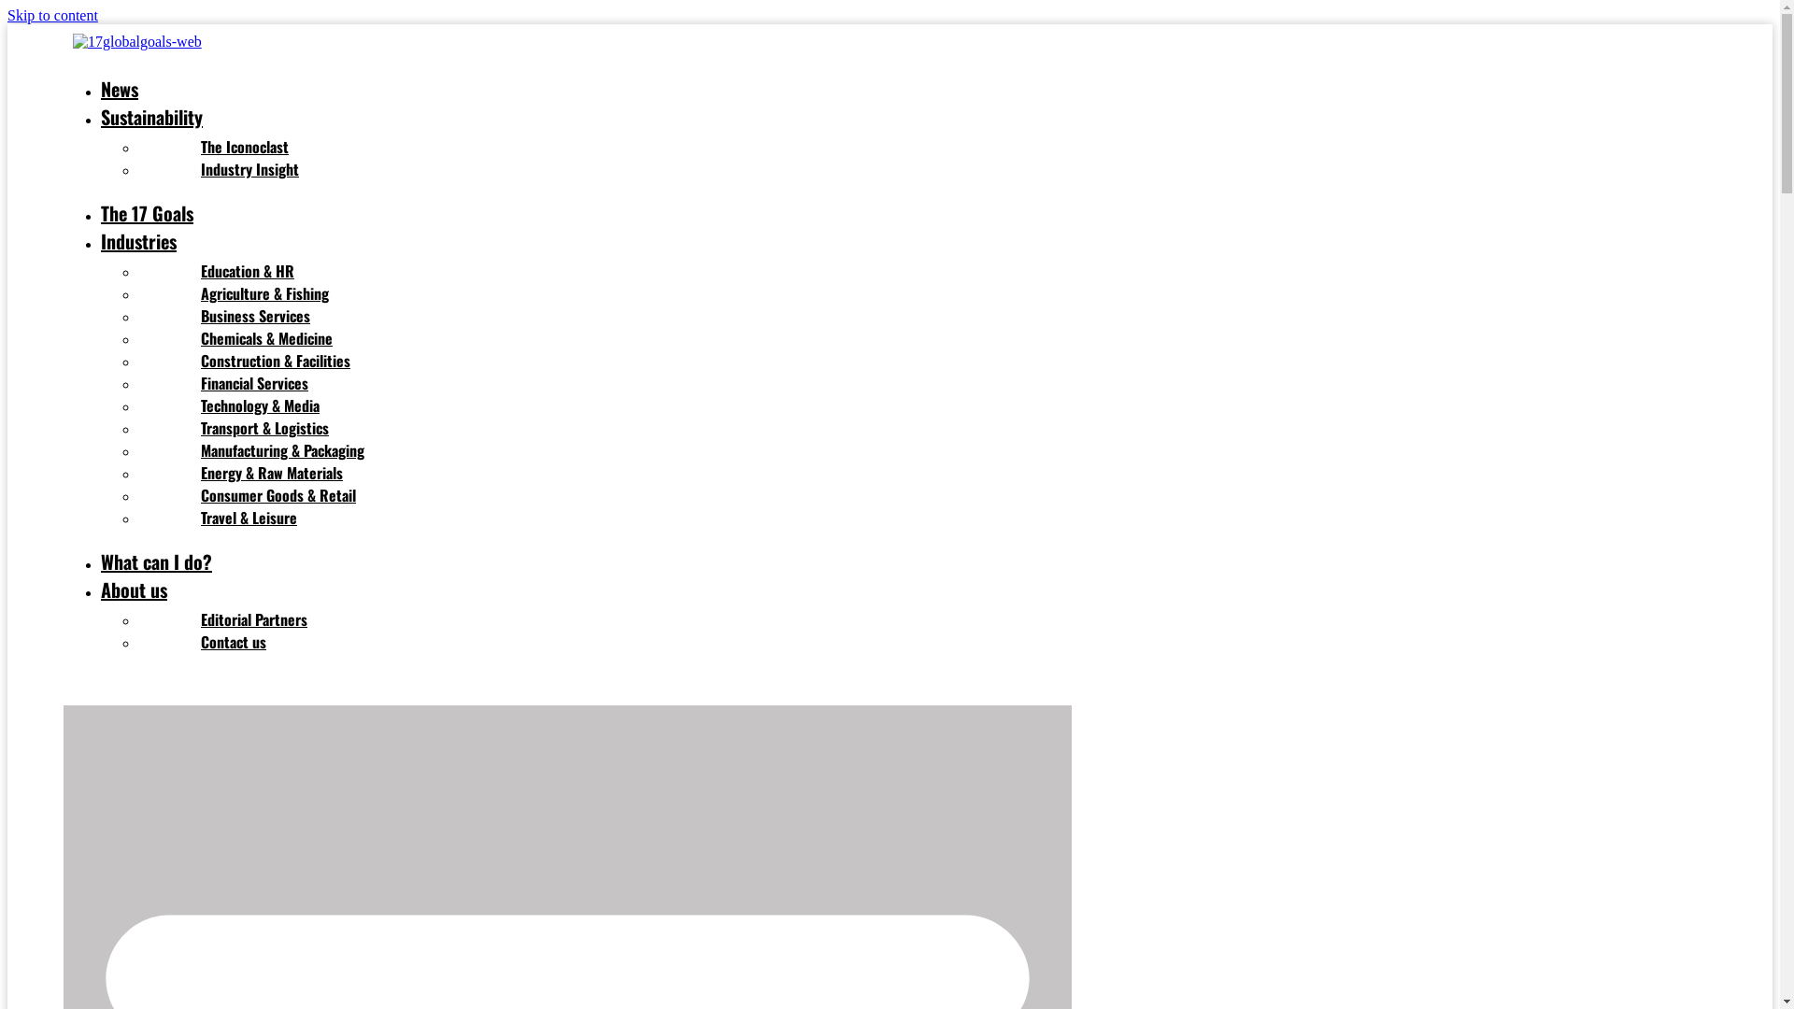 This screenshot has width=1794, height=1009. I want to click on Financial Services, so click(254, 383).